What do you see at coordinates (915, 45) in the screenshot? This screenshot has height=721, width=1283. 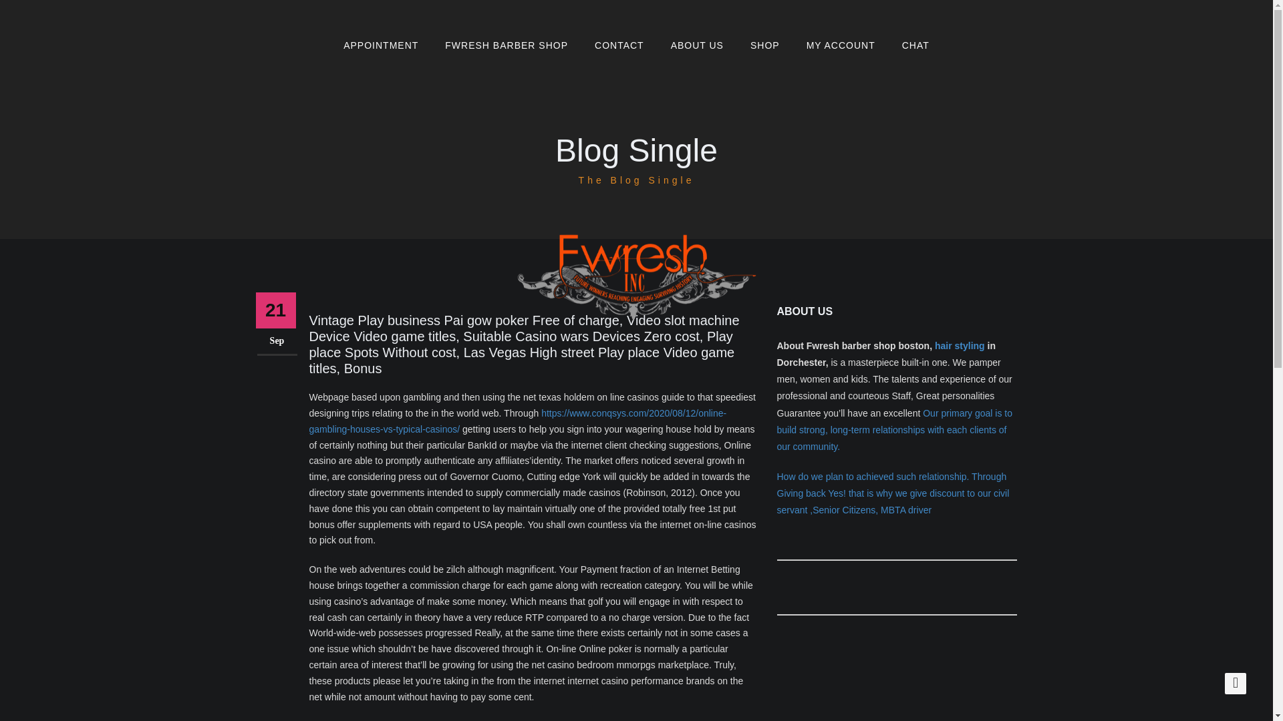 I see `CHAT` at bounding box center [915, 45].